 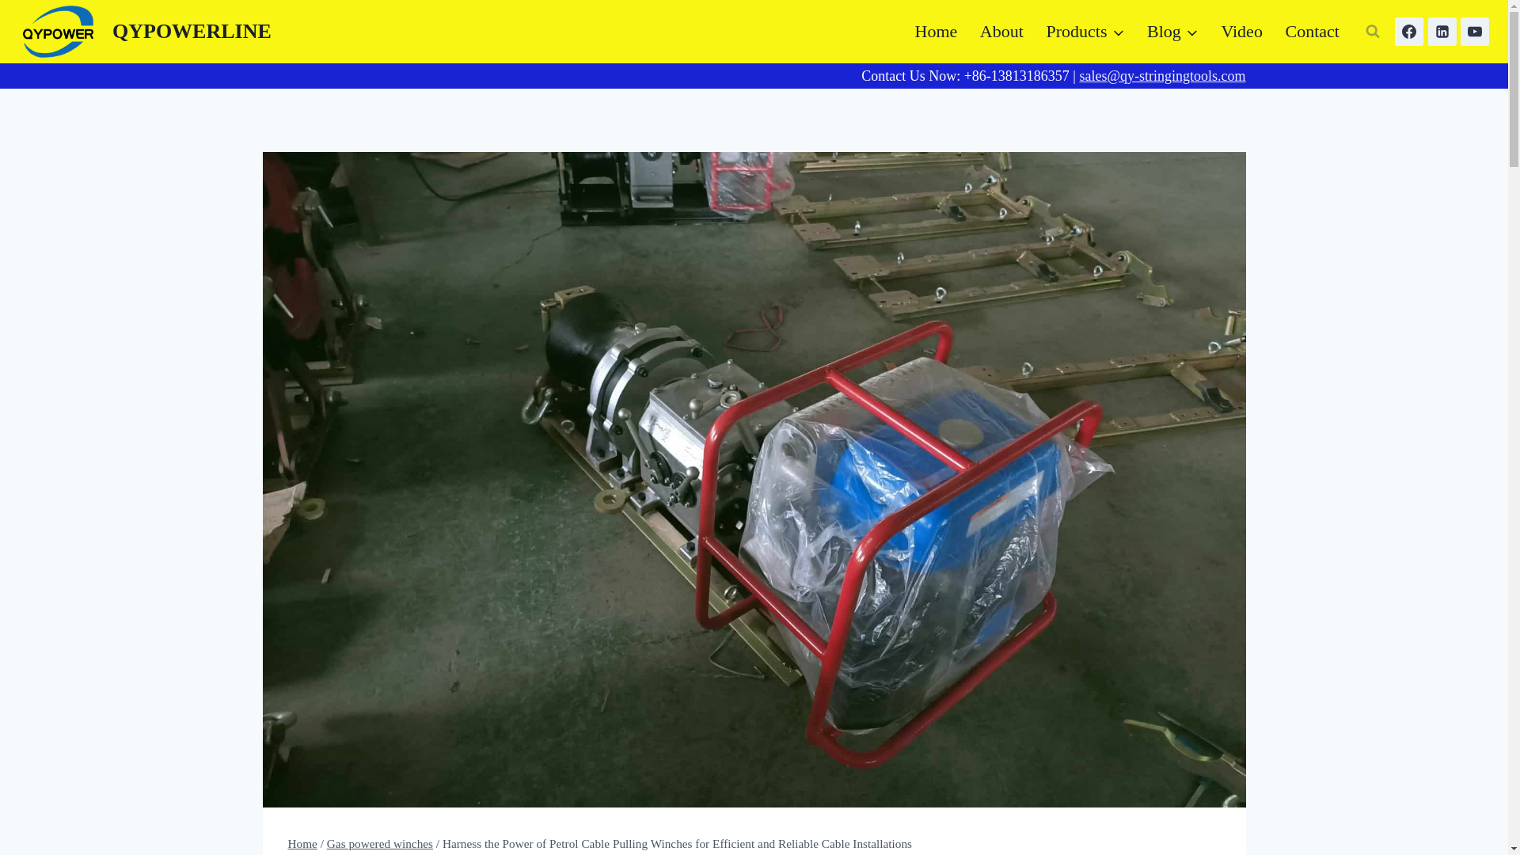 What do you see at coordinates (936, 32) in the screenshot?
I see `Home` at bounding box center [936, 32].